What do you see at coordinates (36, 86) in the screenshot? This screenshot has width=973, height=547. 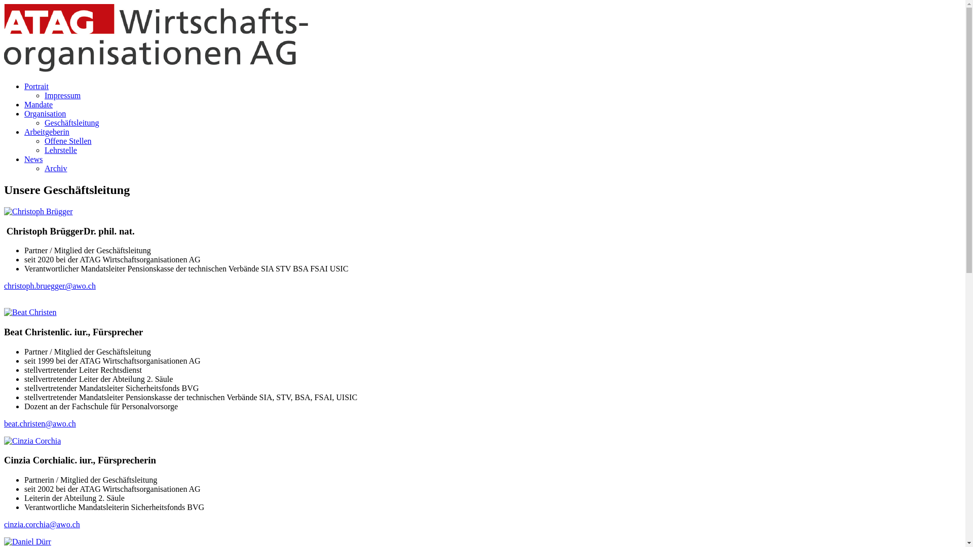 I see `Portrait` at bounding box center [36, 86].